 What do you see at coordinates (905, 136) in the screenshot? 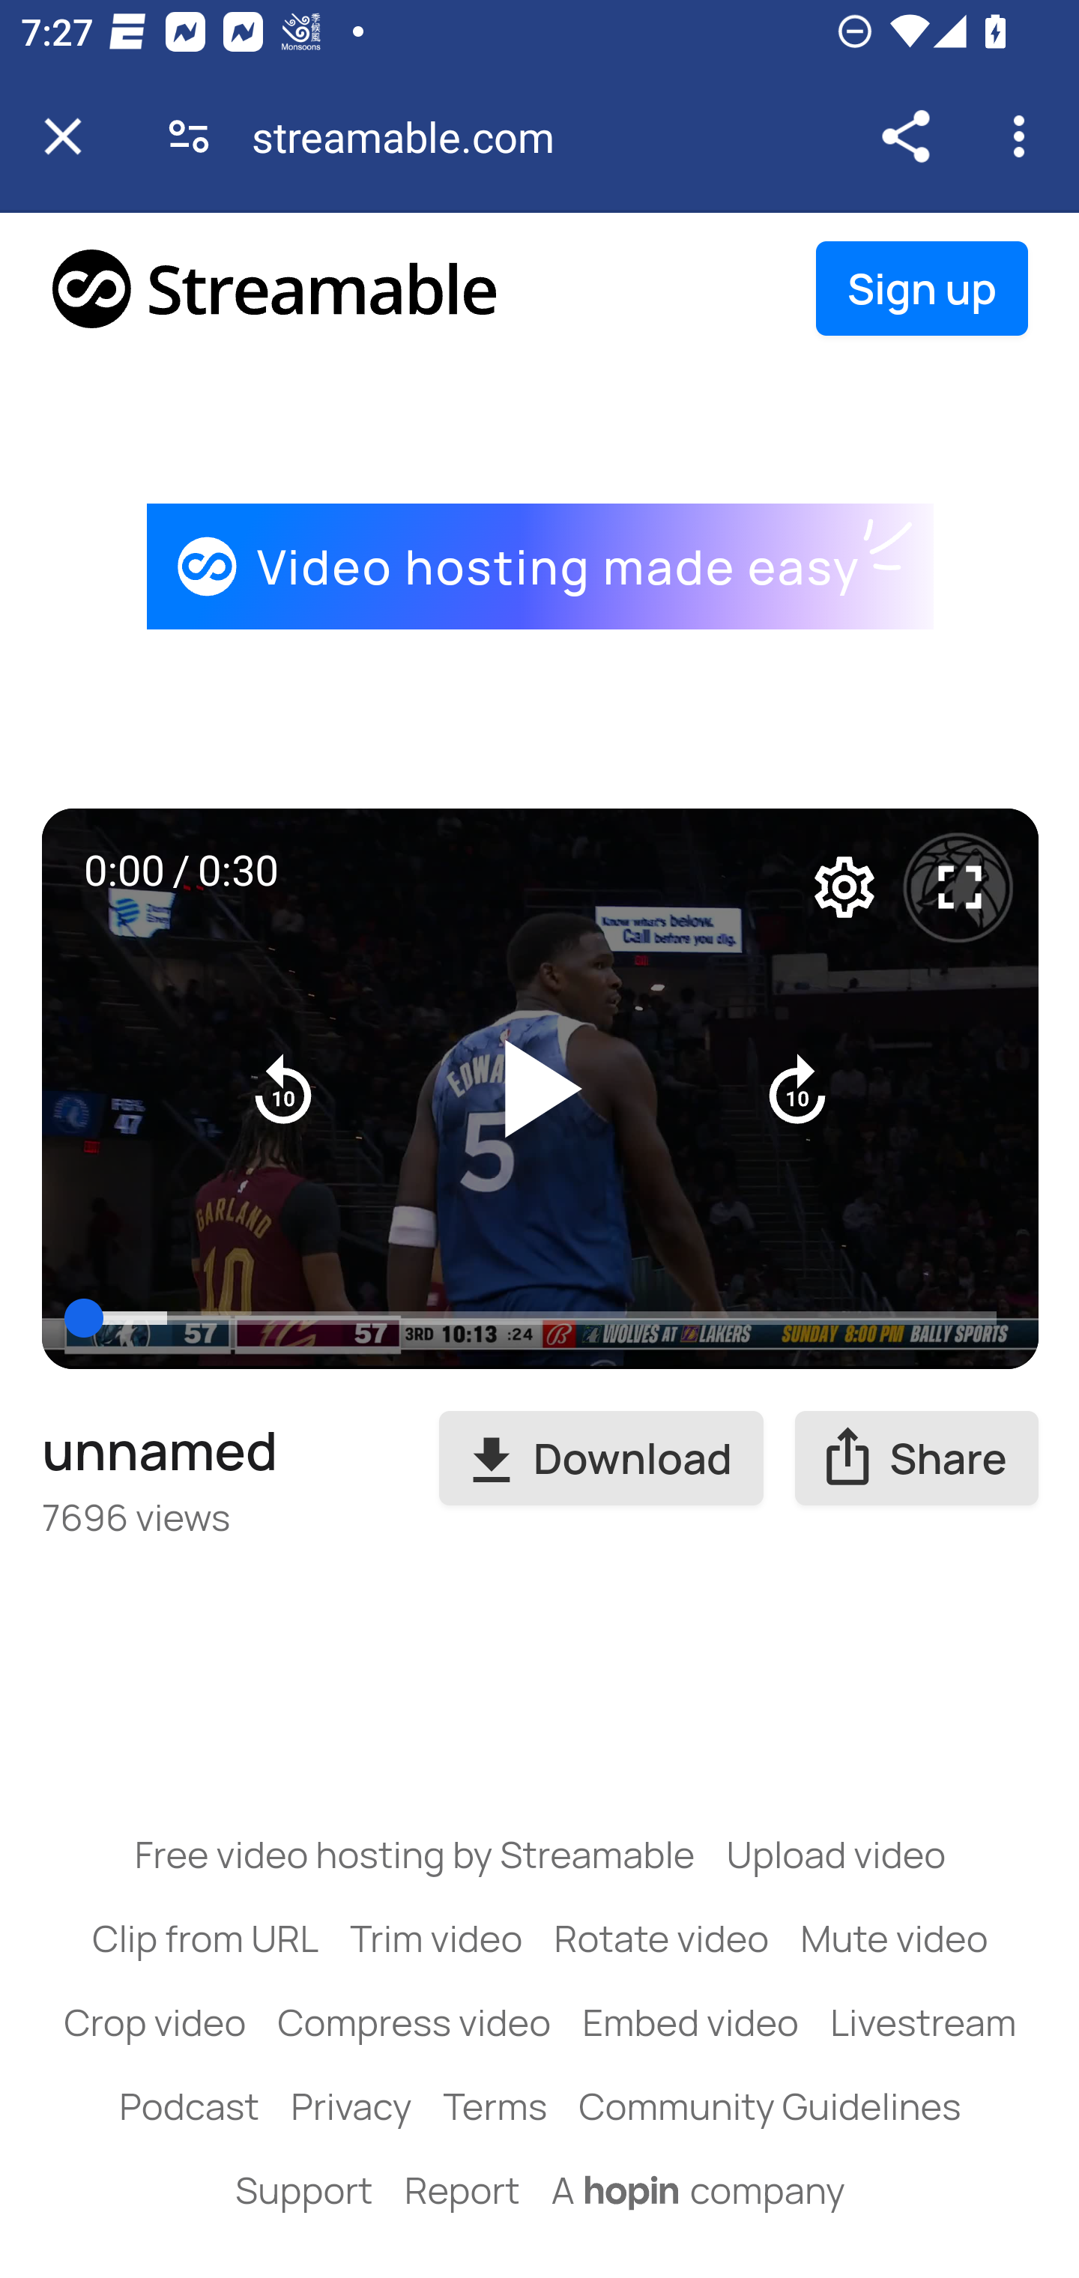
I see `Share` at bounding box center [905, 136].